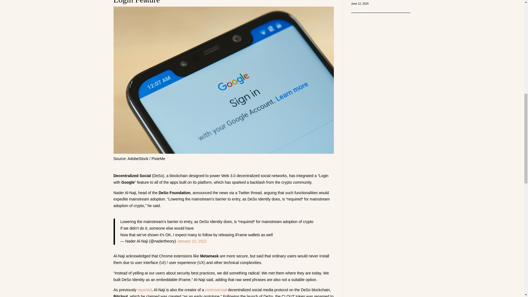 The width and height of the screenshot is (528, 297). What do you see at coordinates (192, 241) in the screenshot?
I see `January 10, 2022` at bounding box center [192, 241].